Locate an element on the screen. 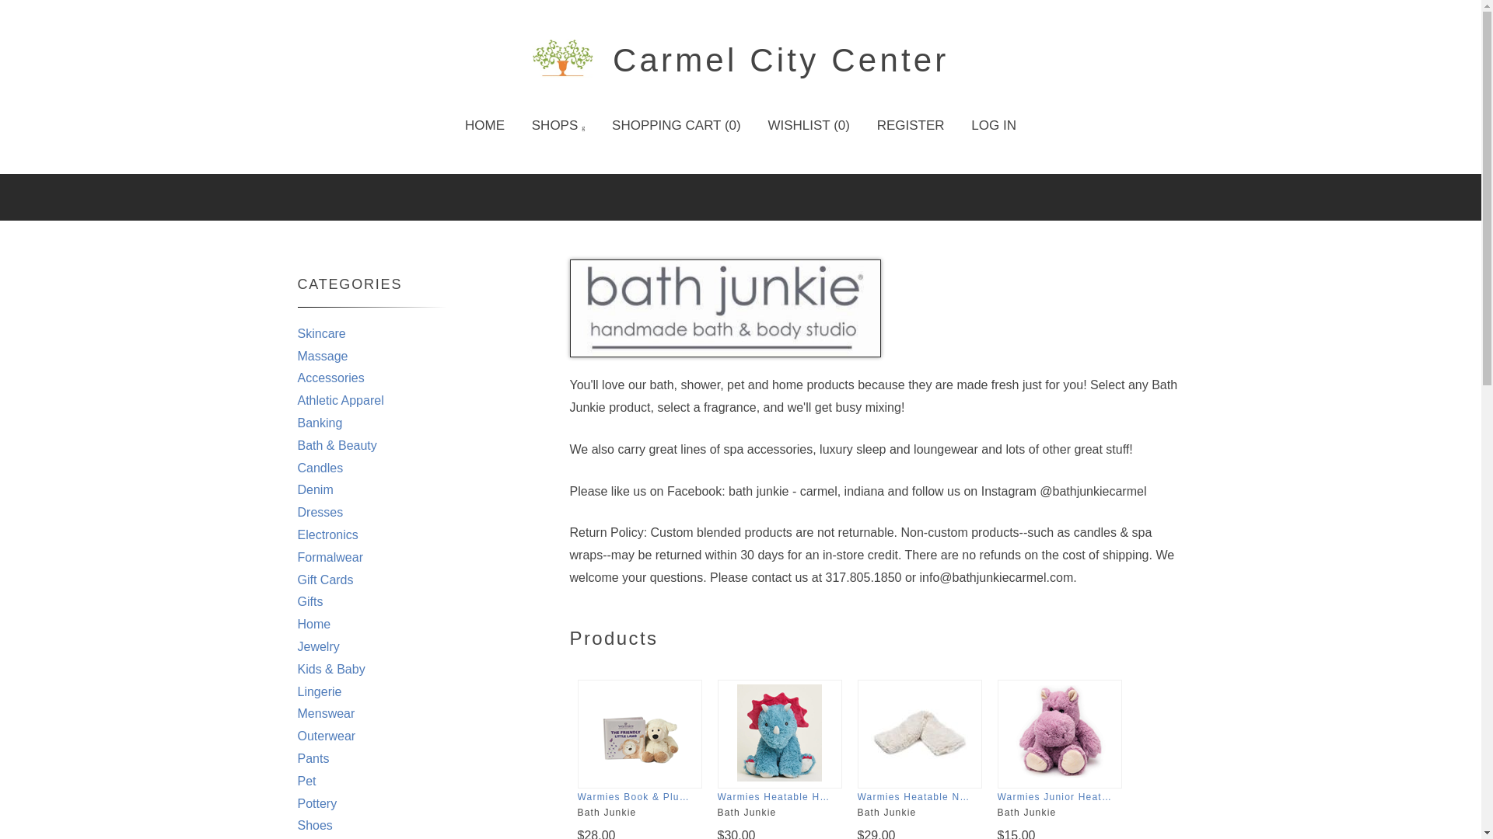  REGISTER is located at coordinates (911, 126).